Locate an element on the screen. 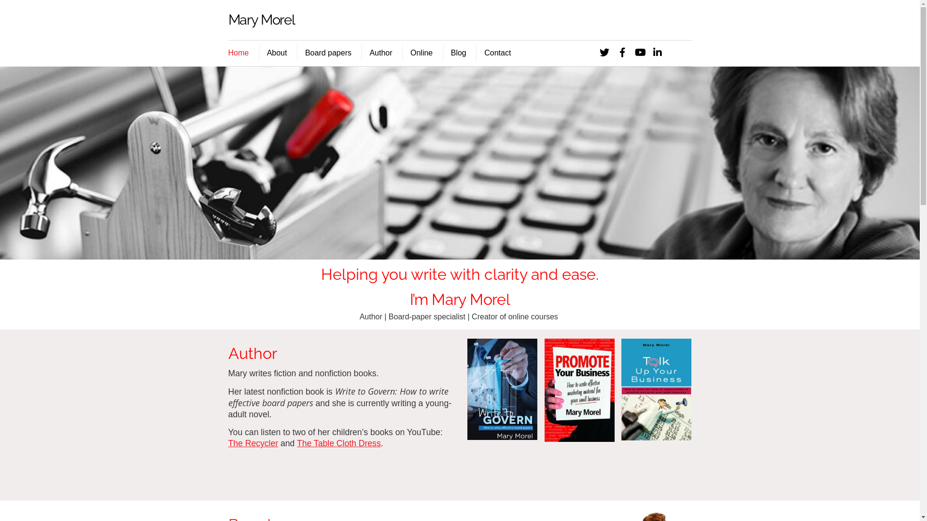  Author is located at coordinates (380, 54).